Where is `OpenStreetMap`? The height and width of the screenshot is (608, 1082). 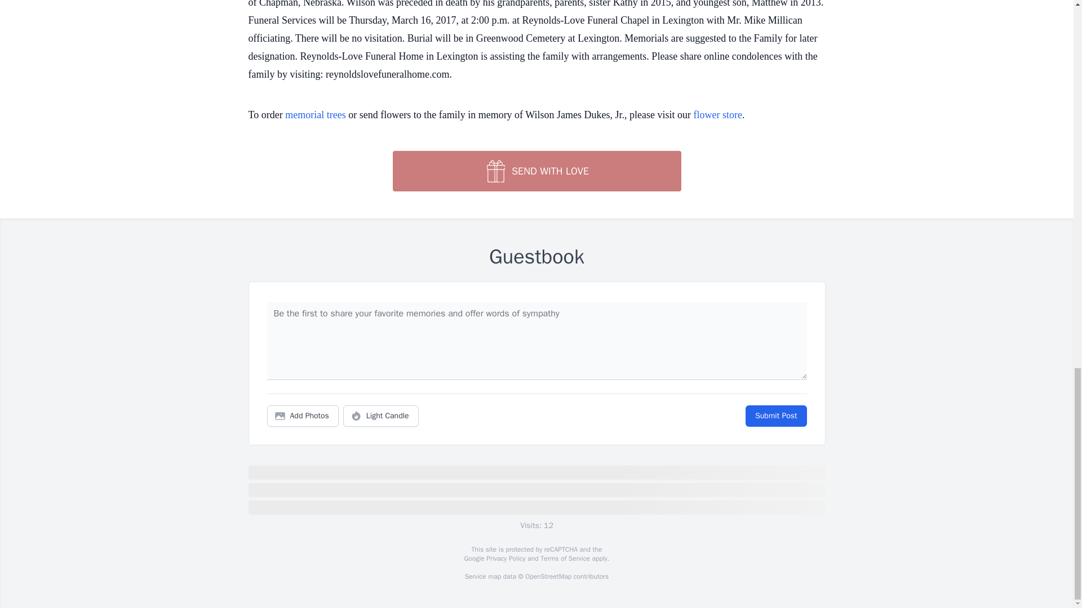
OpenStreetMap is located at coordinates (548, 576).